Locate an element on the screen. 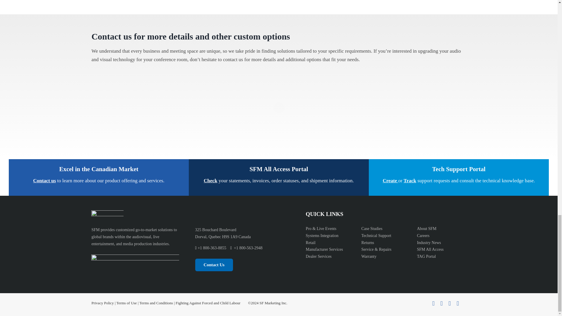  Check is located at coordinates (210, 181).